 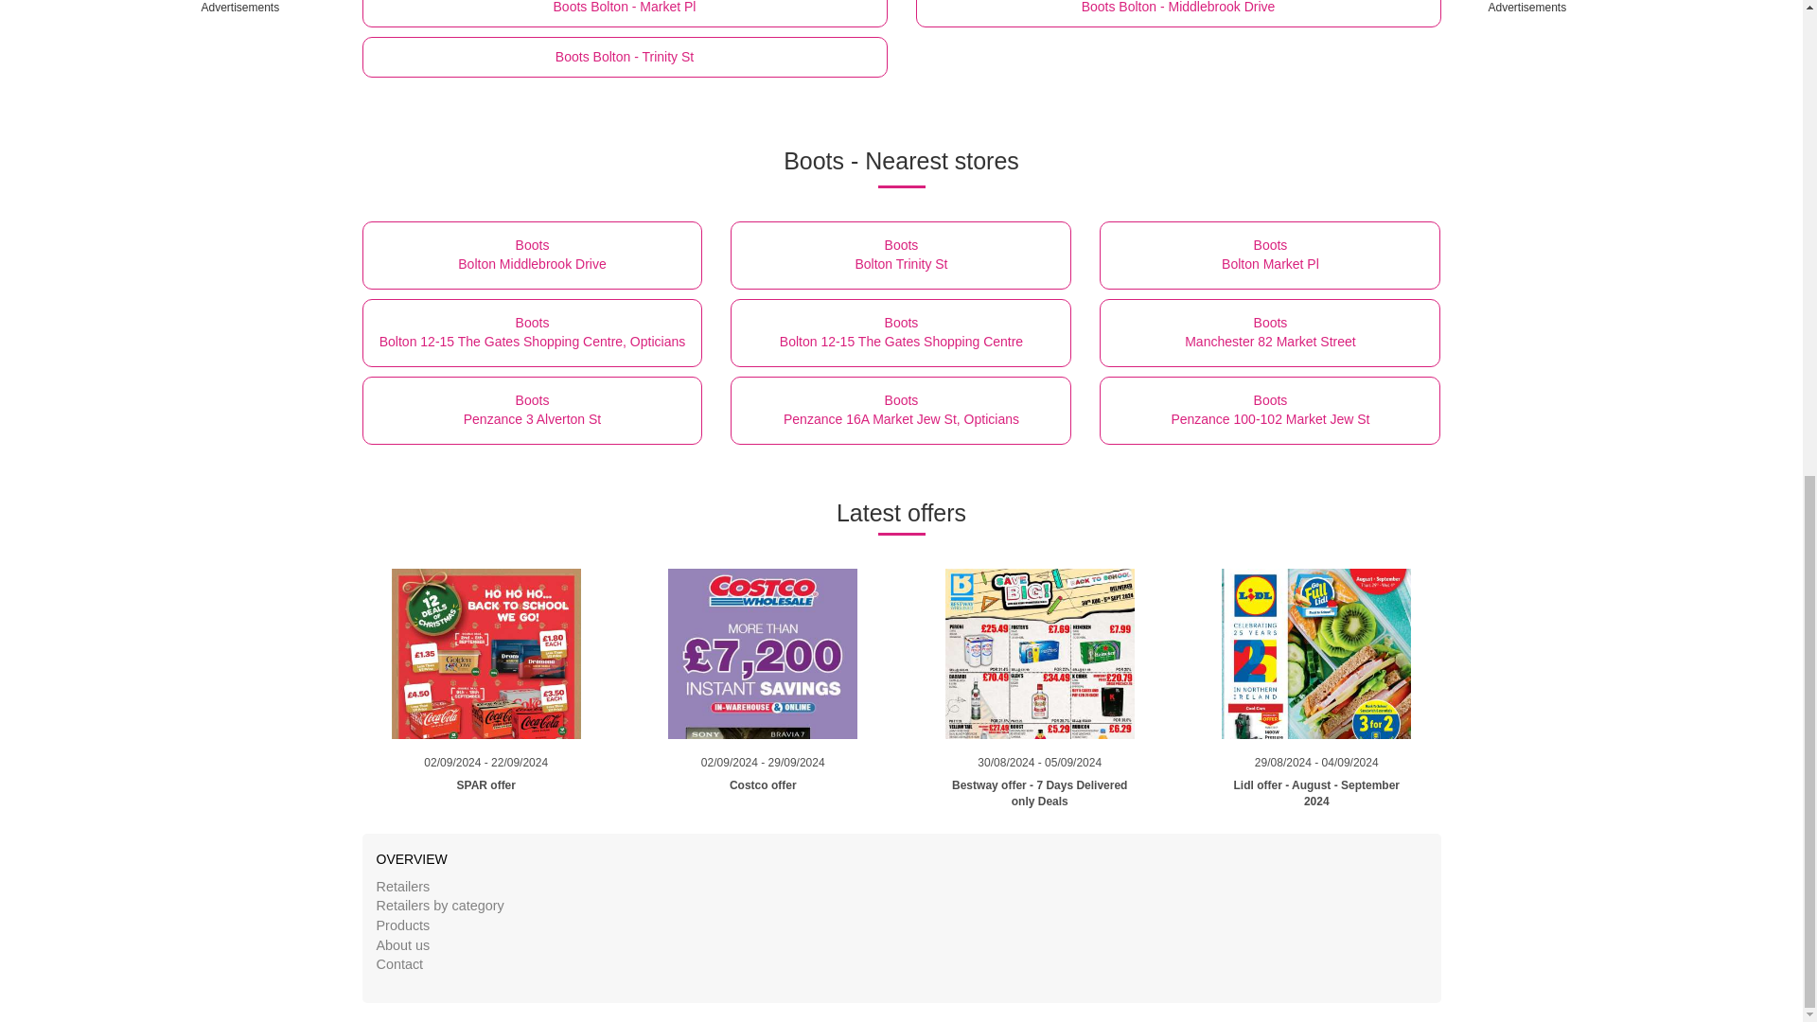 What do you see at coordinates (763, 653) in the screenshot?
I see `Costco offer` at bounding box center [763, 653].